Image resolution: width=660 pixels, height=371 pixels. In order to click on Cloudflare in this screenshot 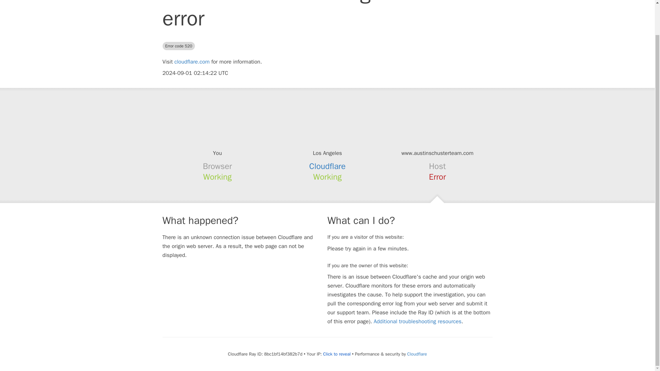, I will do `click(417, 354)`.